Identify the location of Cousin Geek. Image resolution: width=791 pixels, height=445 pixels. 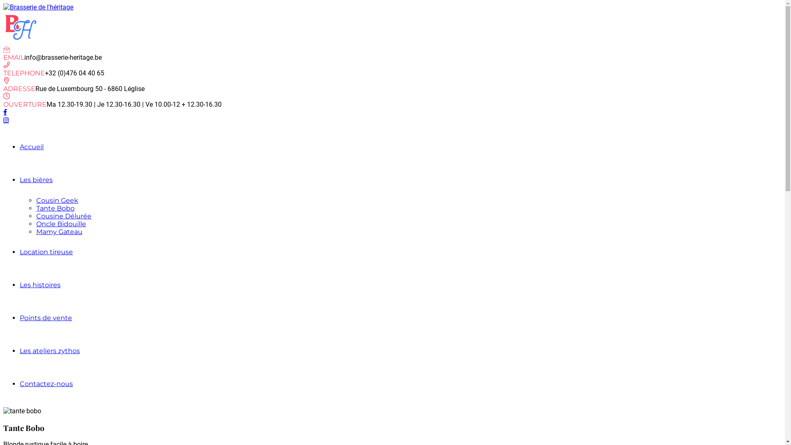
(57, 200).